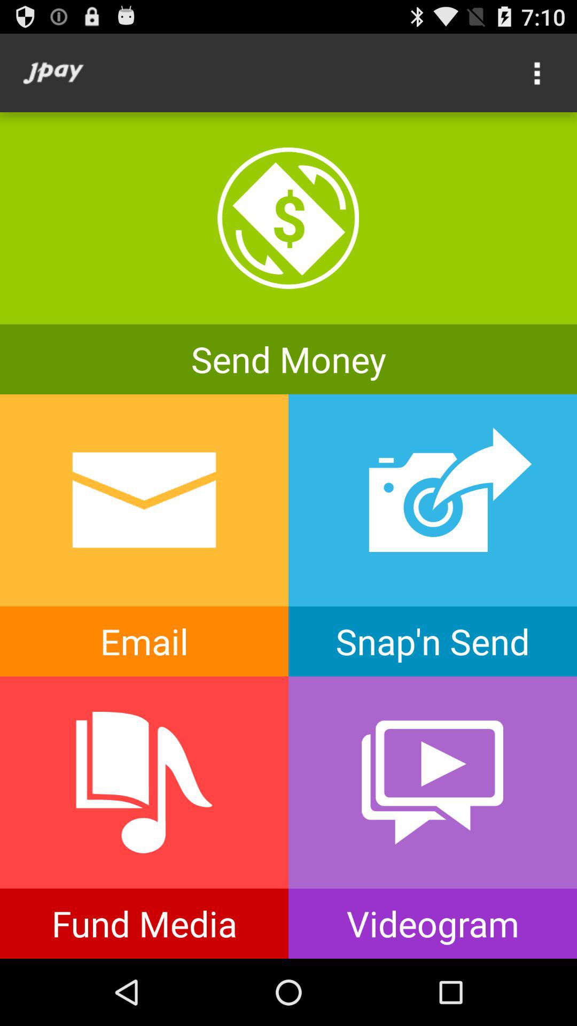  I want to click on pay for music or videos, so click(144, 818).